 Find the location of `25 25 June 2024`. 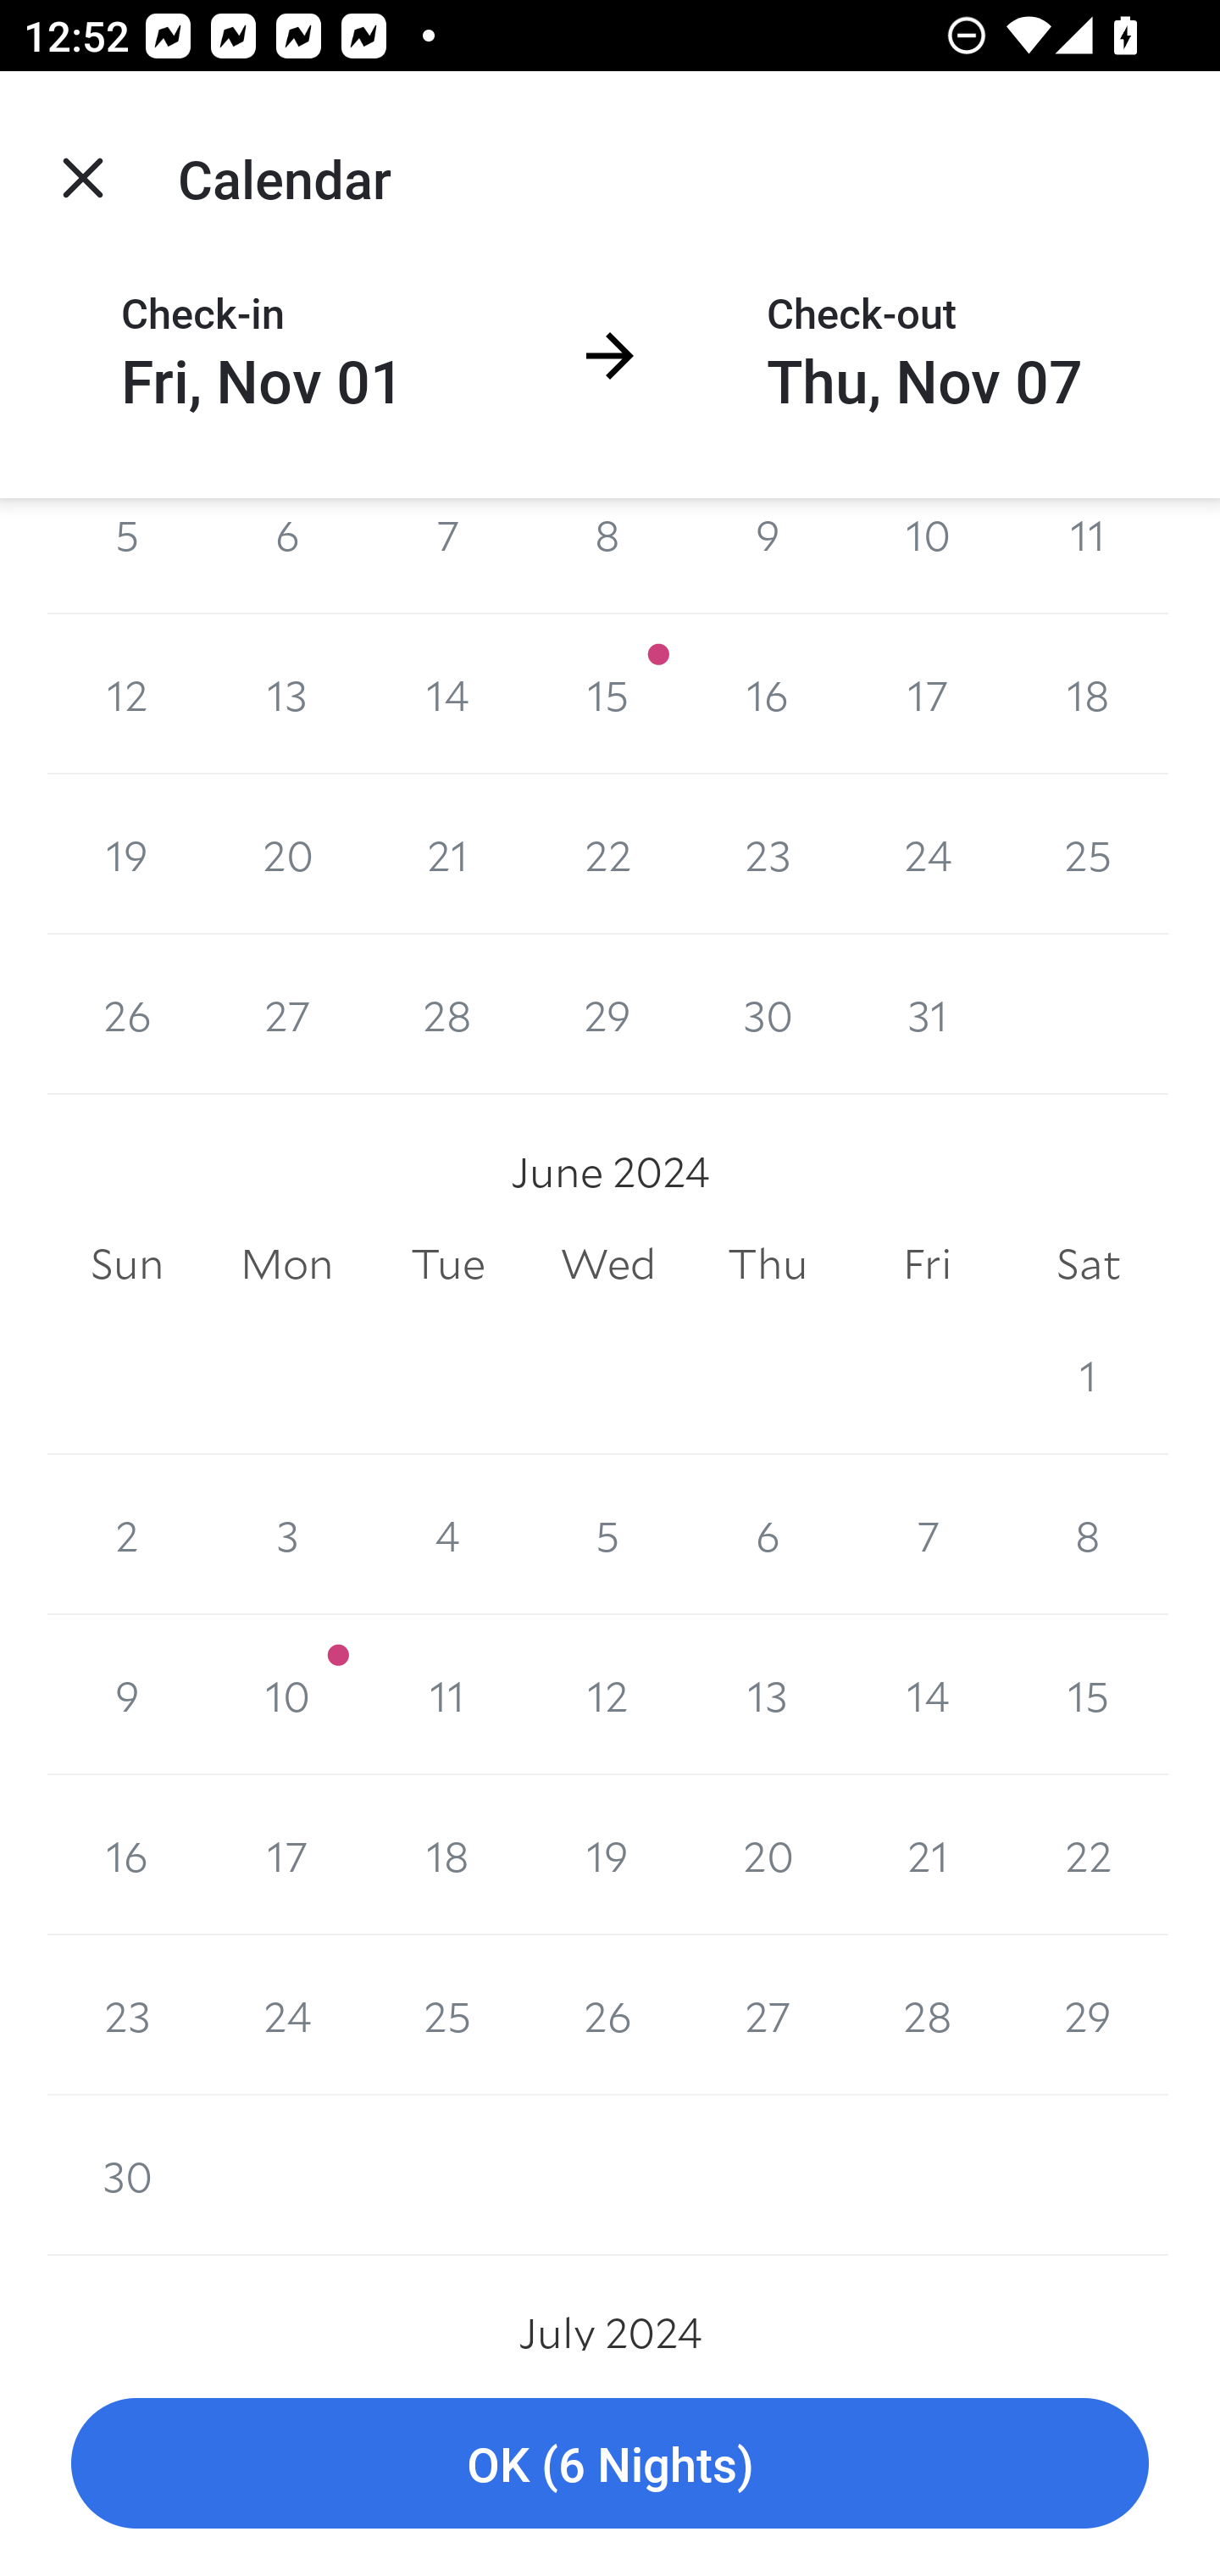

25 25 June 2024 is located at coordinates (447, 2014).